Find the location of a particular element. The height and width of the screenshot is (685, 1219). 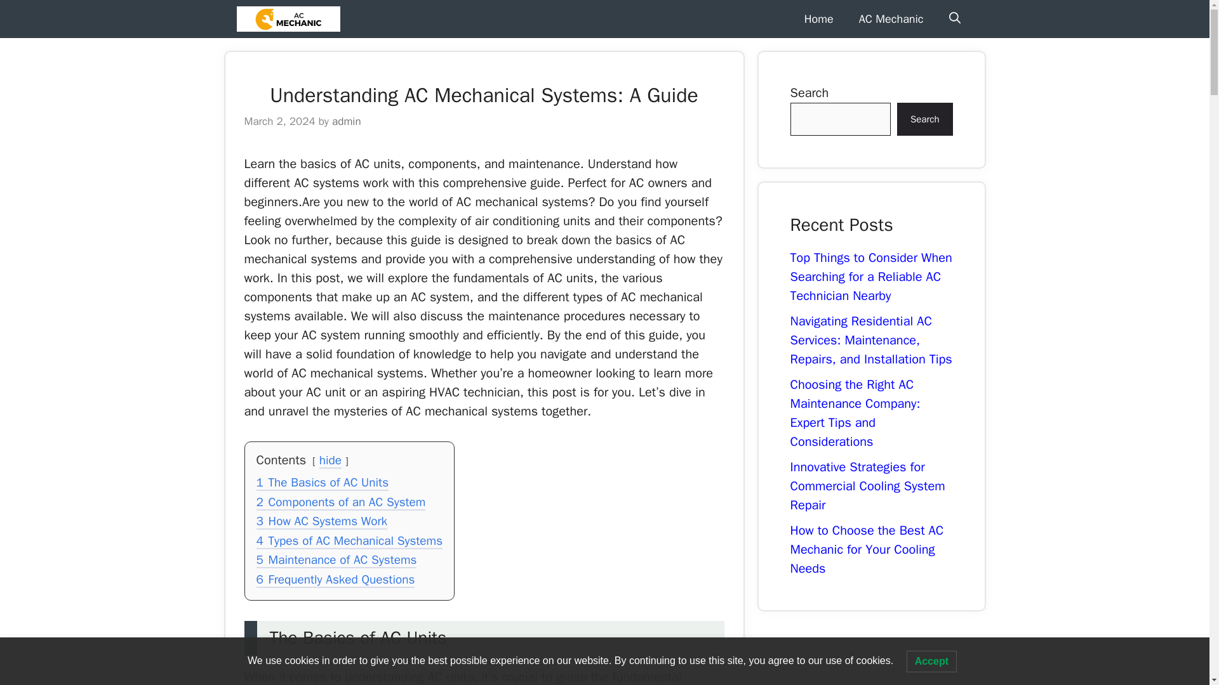

Search is located at coordinates (925, 119).